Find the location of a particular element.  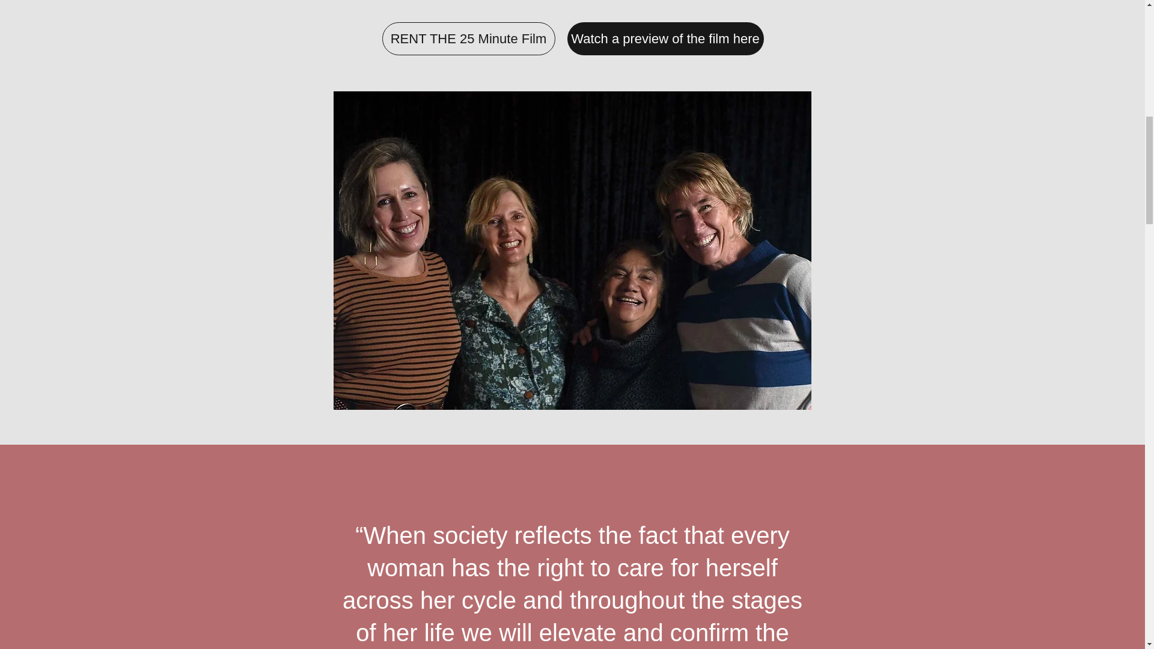

Watch a preview of the film here is located at coordinates (666, 38).